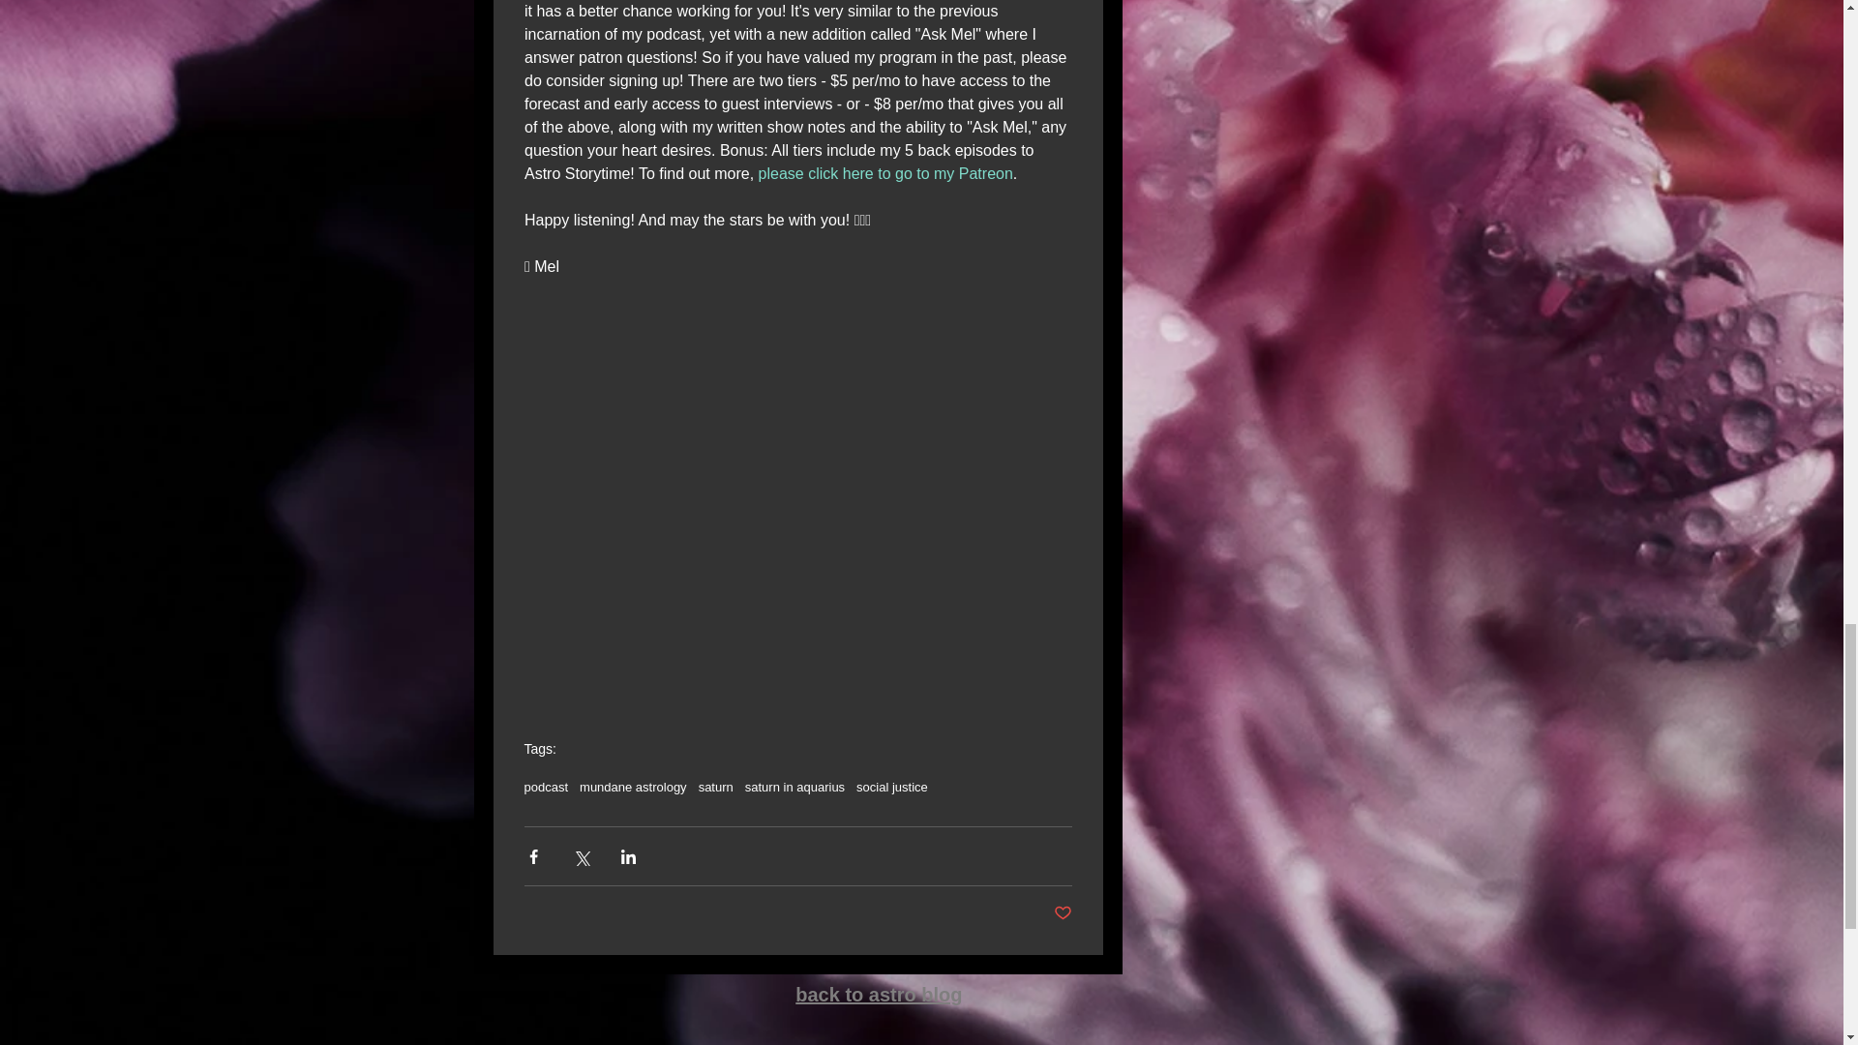  Describe the element at coordinates (633, 786) in the screenshot. I see `mundane astrology` at that location.